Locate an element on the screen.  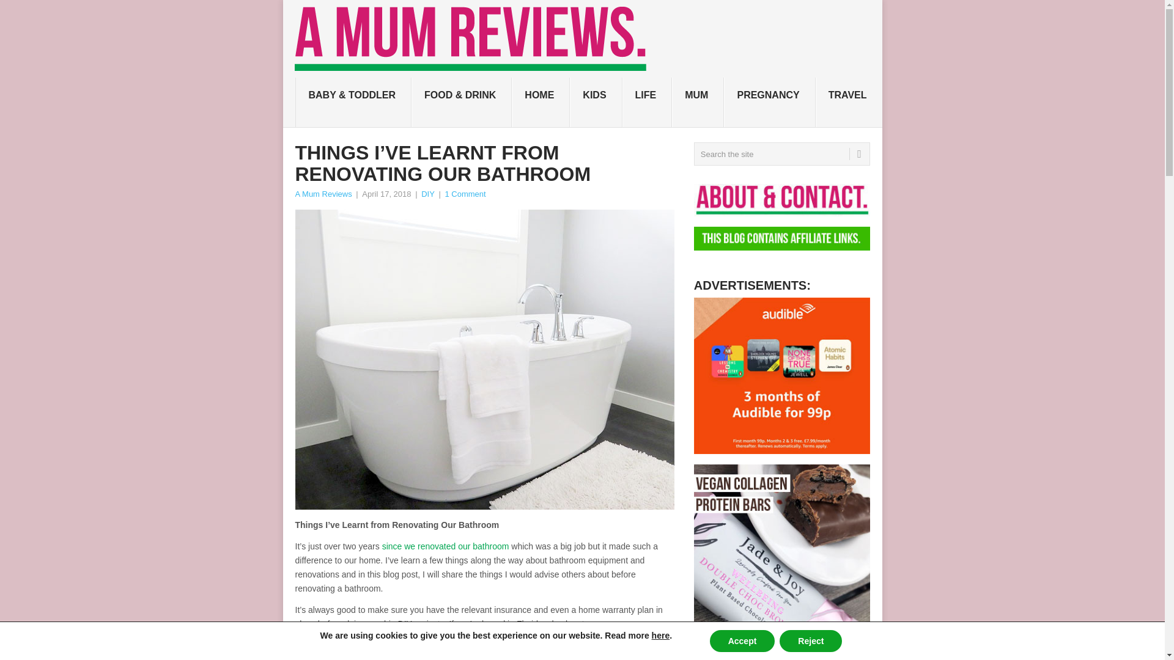
KIDS is located at coordinates (596, 103).